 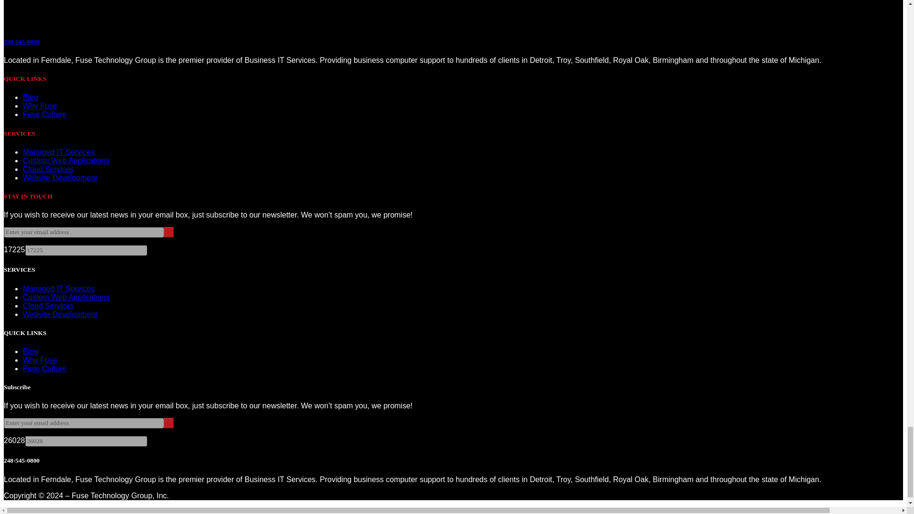 What do you see at coordinates (21, 41) in the screenshot?
I see `248-545-0800` at bounding box center [21, 41].